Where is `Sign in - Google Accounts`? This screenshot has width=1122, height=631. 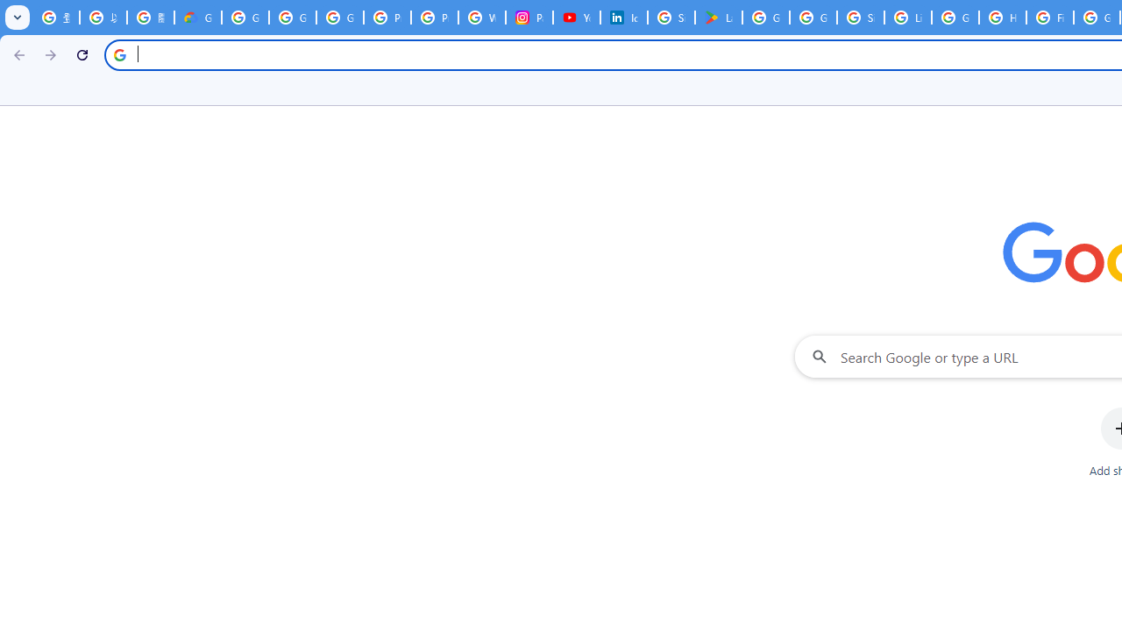 Sign in - Google Accounts is located at coordinates (860, 18).